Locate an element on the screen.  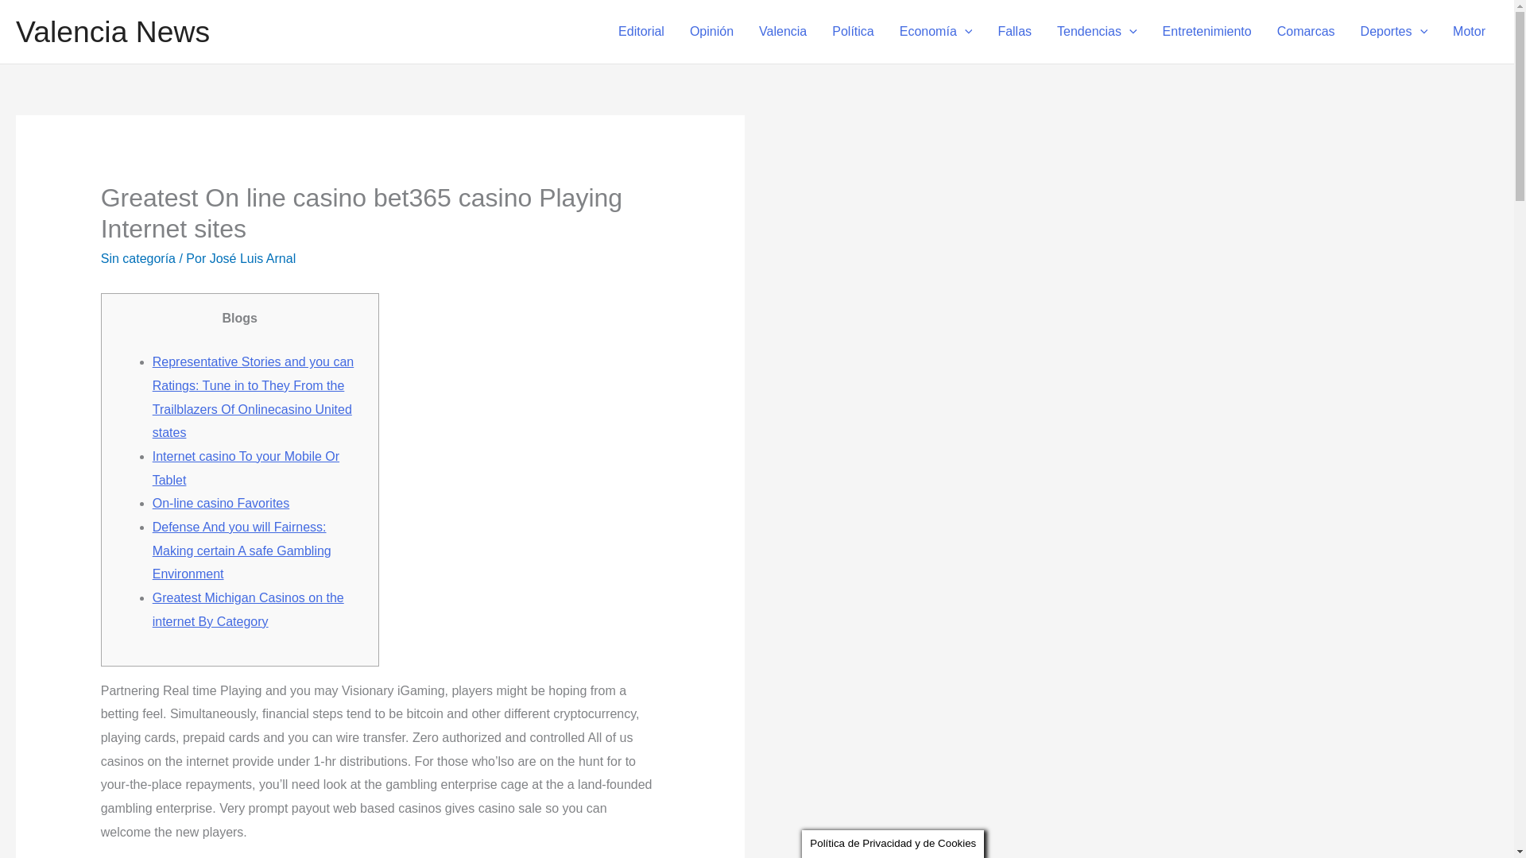
Comarcas is located at coordinates (1306, 32).